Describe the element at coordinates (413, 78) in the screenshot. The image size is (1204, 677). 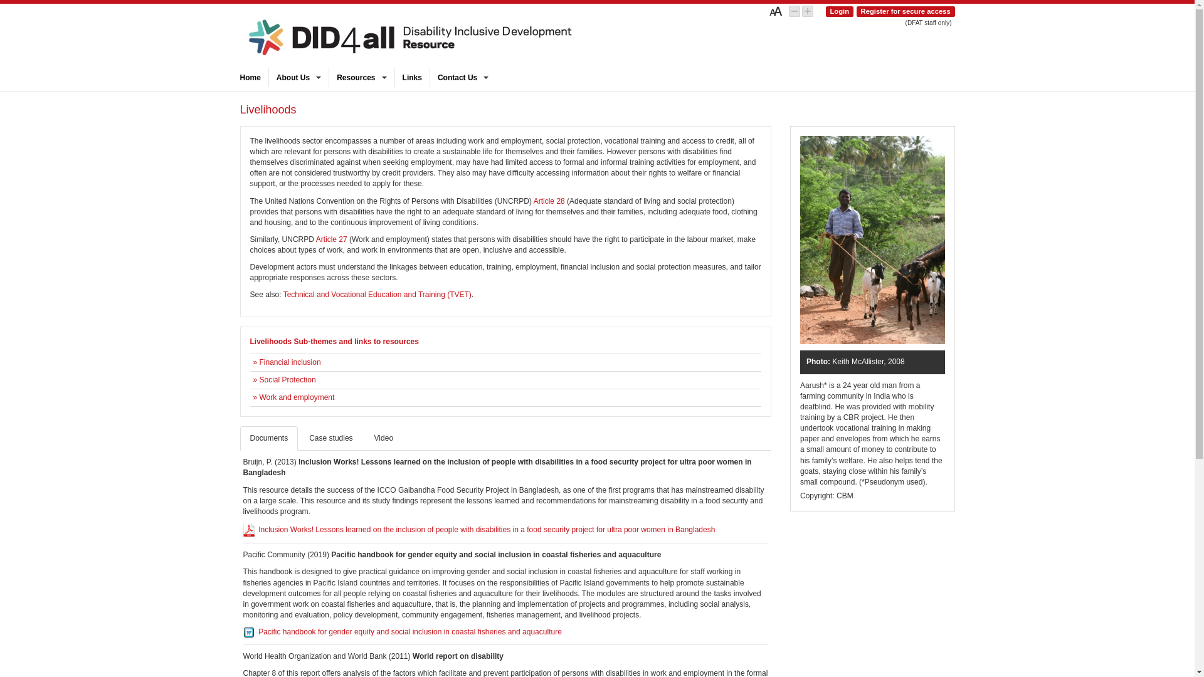
I see `Links` at that location.